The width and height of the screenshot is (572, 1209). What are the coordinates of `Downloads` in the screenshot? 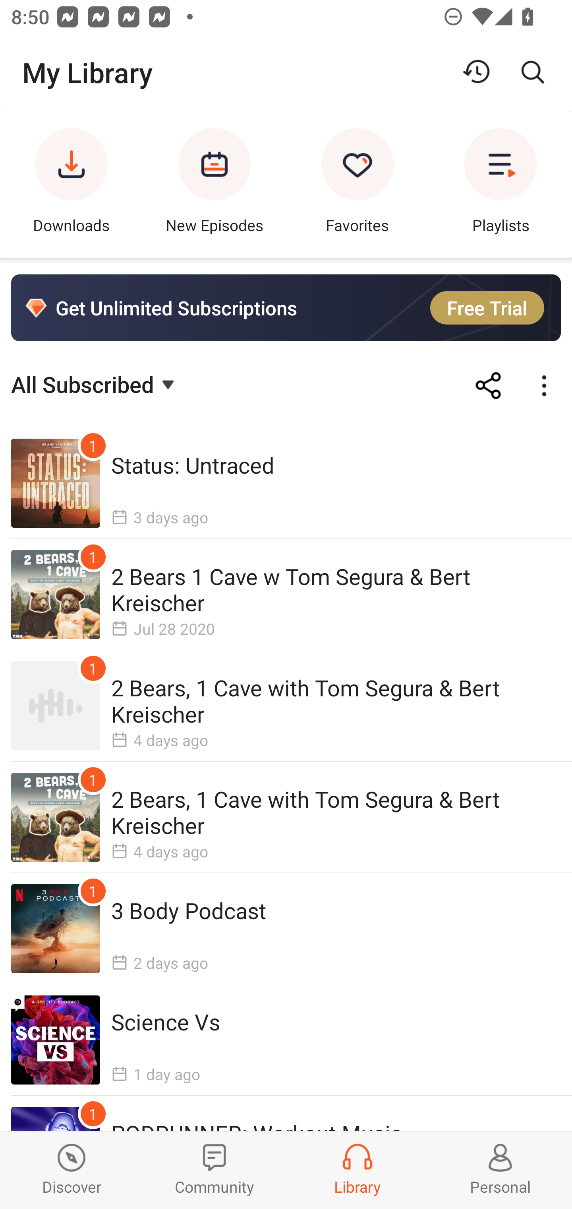 It's located at (71, 184).